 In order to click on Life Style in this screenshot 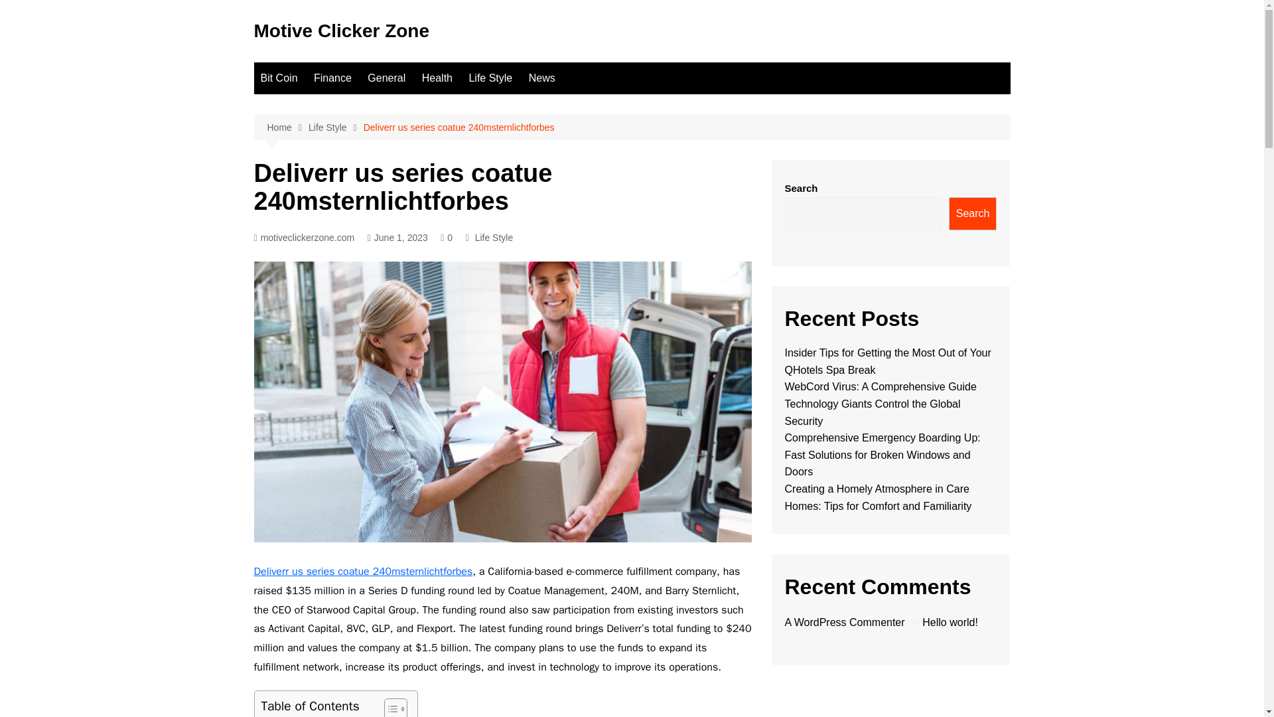, I will do `click(490, 78)`.